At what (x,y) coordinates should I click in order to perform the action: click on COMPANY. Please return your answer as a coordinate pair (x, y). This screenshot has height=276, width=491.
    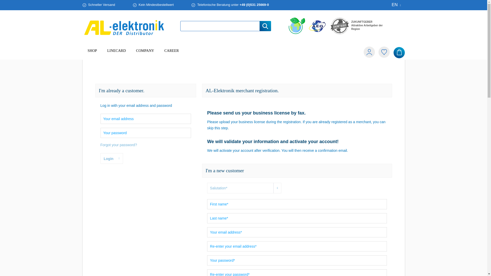
    Looking at the image, I should click on (117, 51).